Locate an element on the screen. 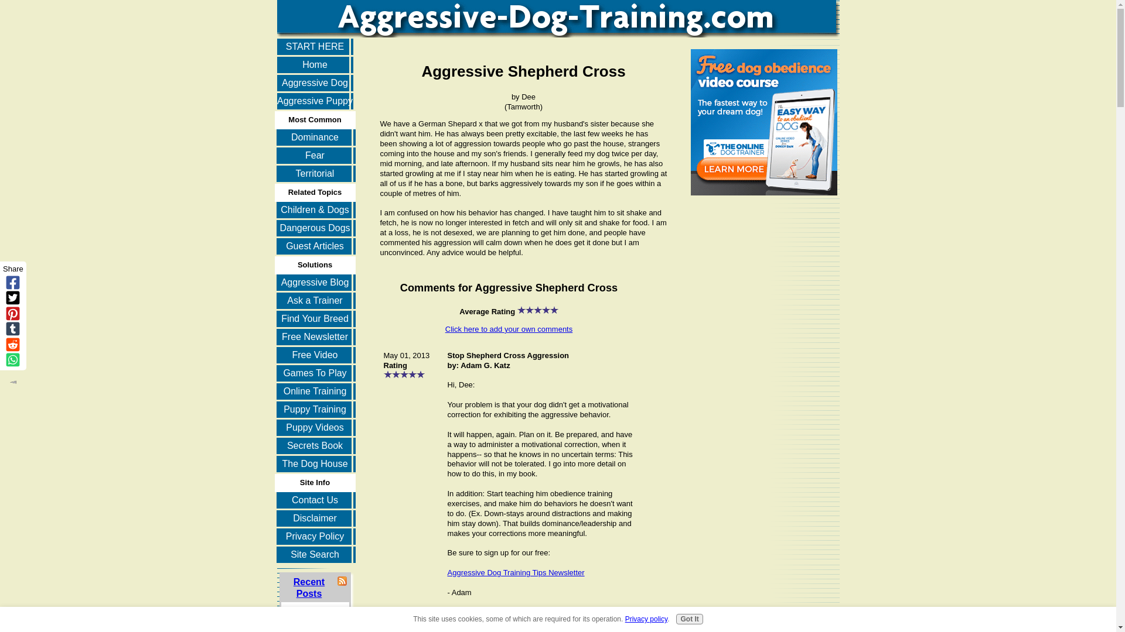 Image resolution: width=1125 pixels, height=632 pixels. The Dog House is located at coordinates (315, 465).